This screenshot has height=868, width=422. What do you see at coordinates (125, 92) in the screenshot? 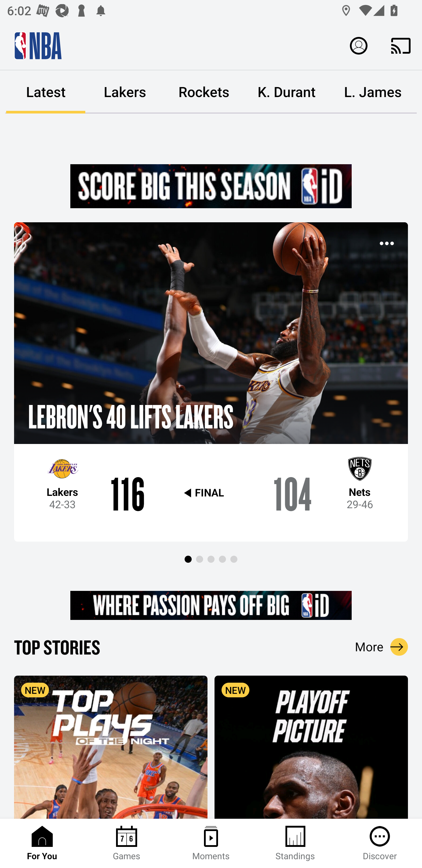
I see `Lakers` at bounding box center [125, 92].